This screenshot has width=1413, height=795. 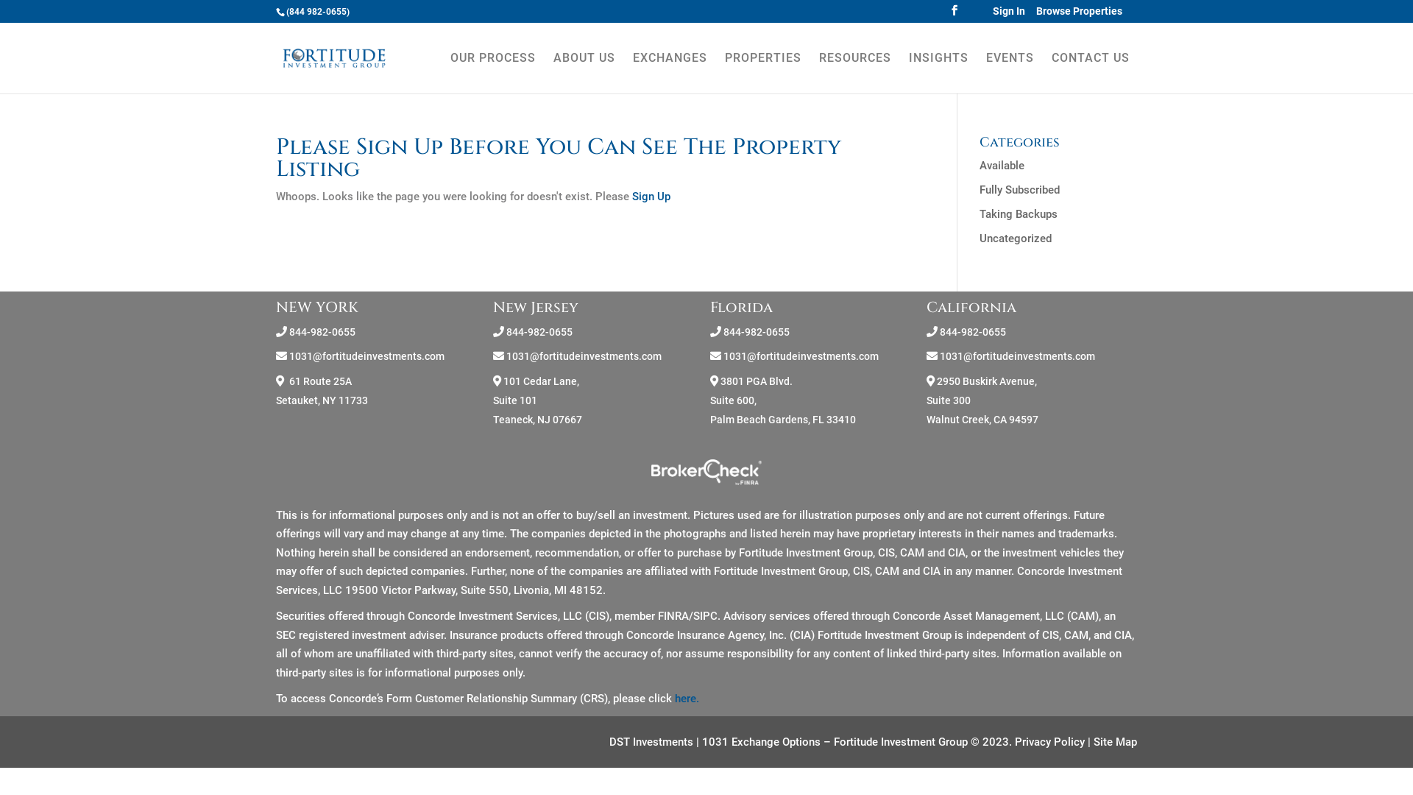 What do you see at coordinates (1079, 11) in the screenshot?
I see `Browse Properties` at bounding box center [1079, 11].